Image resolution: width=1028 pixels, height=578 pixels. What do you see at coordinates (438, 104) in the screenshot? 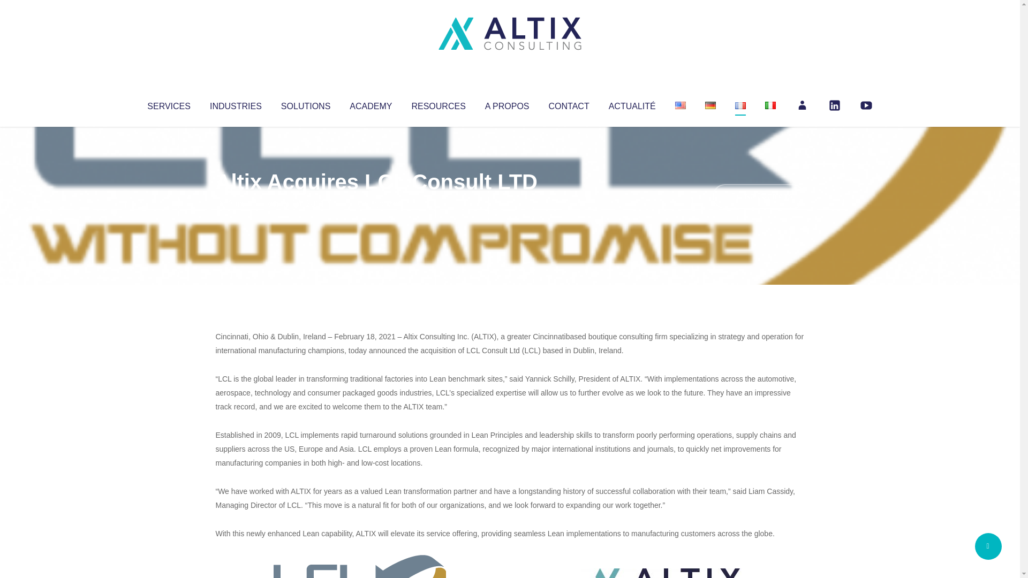
I see `RESOURCES` at bounding box center [438, 104].